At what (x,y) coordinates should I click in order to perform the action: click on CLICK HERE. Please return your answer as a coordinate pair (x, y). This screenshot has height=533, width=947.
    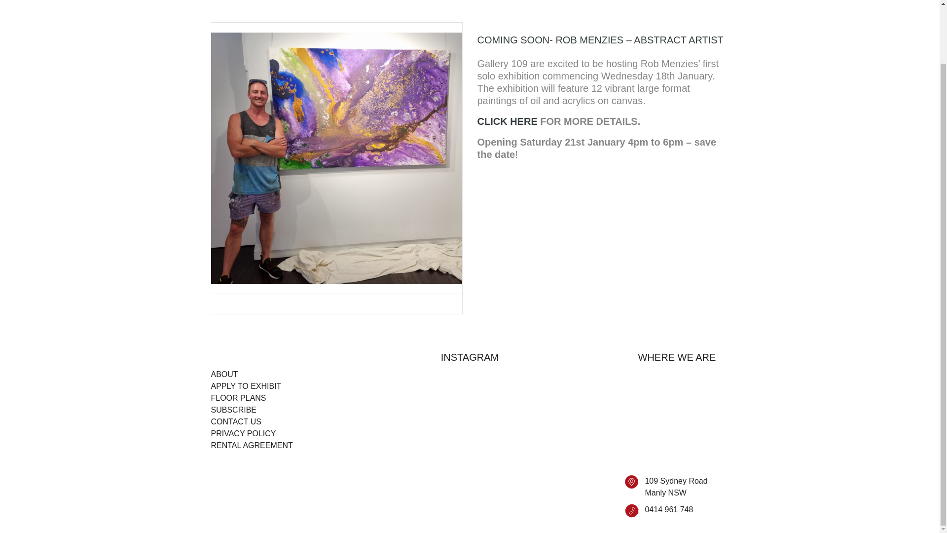
    Looking at the image, I should click on (507, 121).